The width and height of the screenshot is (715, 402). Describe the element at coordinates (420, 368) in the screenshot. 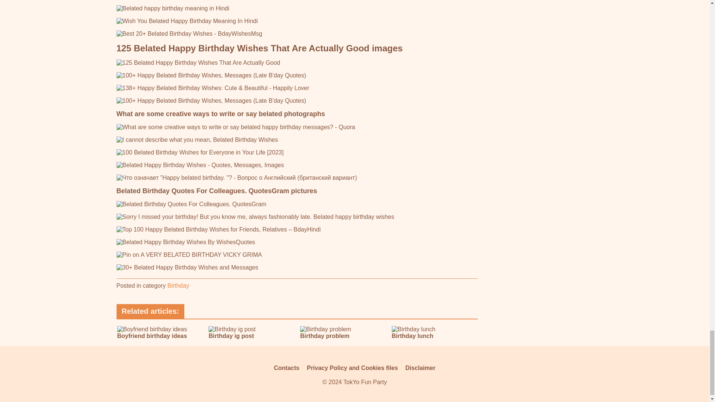

I see `Disclaimer` at that location.